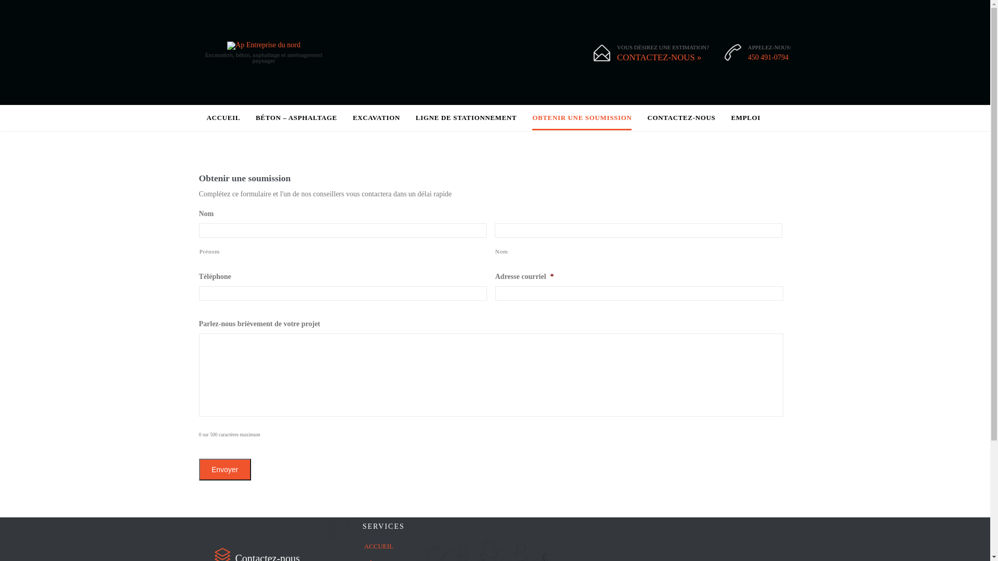 Image resolution: width=998 pixels, height=561 pixels. Describe the element at coordinates (745, 118) in the screenshot. I see `EMPLOI` at that location.